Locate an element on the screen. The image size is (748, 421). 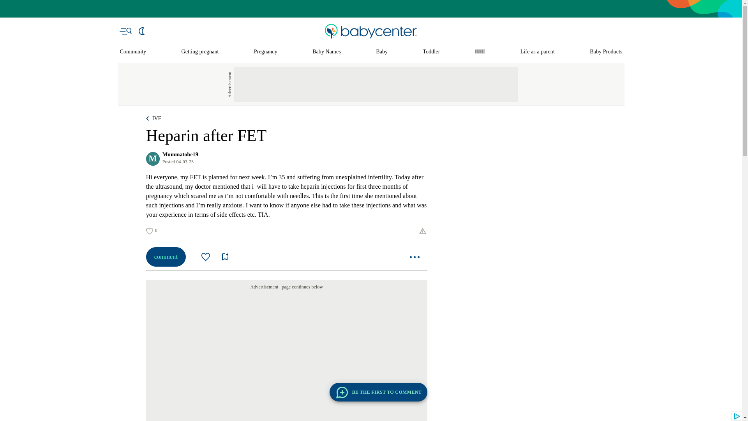
Baby Names is located at coordinates (326, 52).